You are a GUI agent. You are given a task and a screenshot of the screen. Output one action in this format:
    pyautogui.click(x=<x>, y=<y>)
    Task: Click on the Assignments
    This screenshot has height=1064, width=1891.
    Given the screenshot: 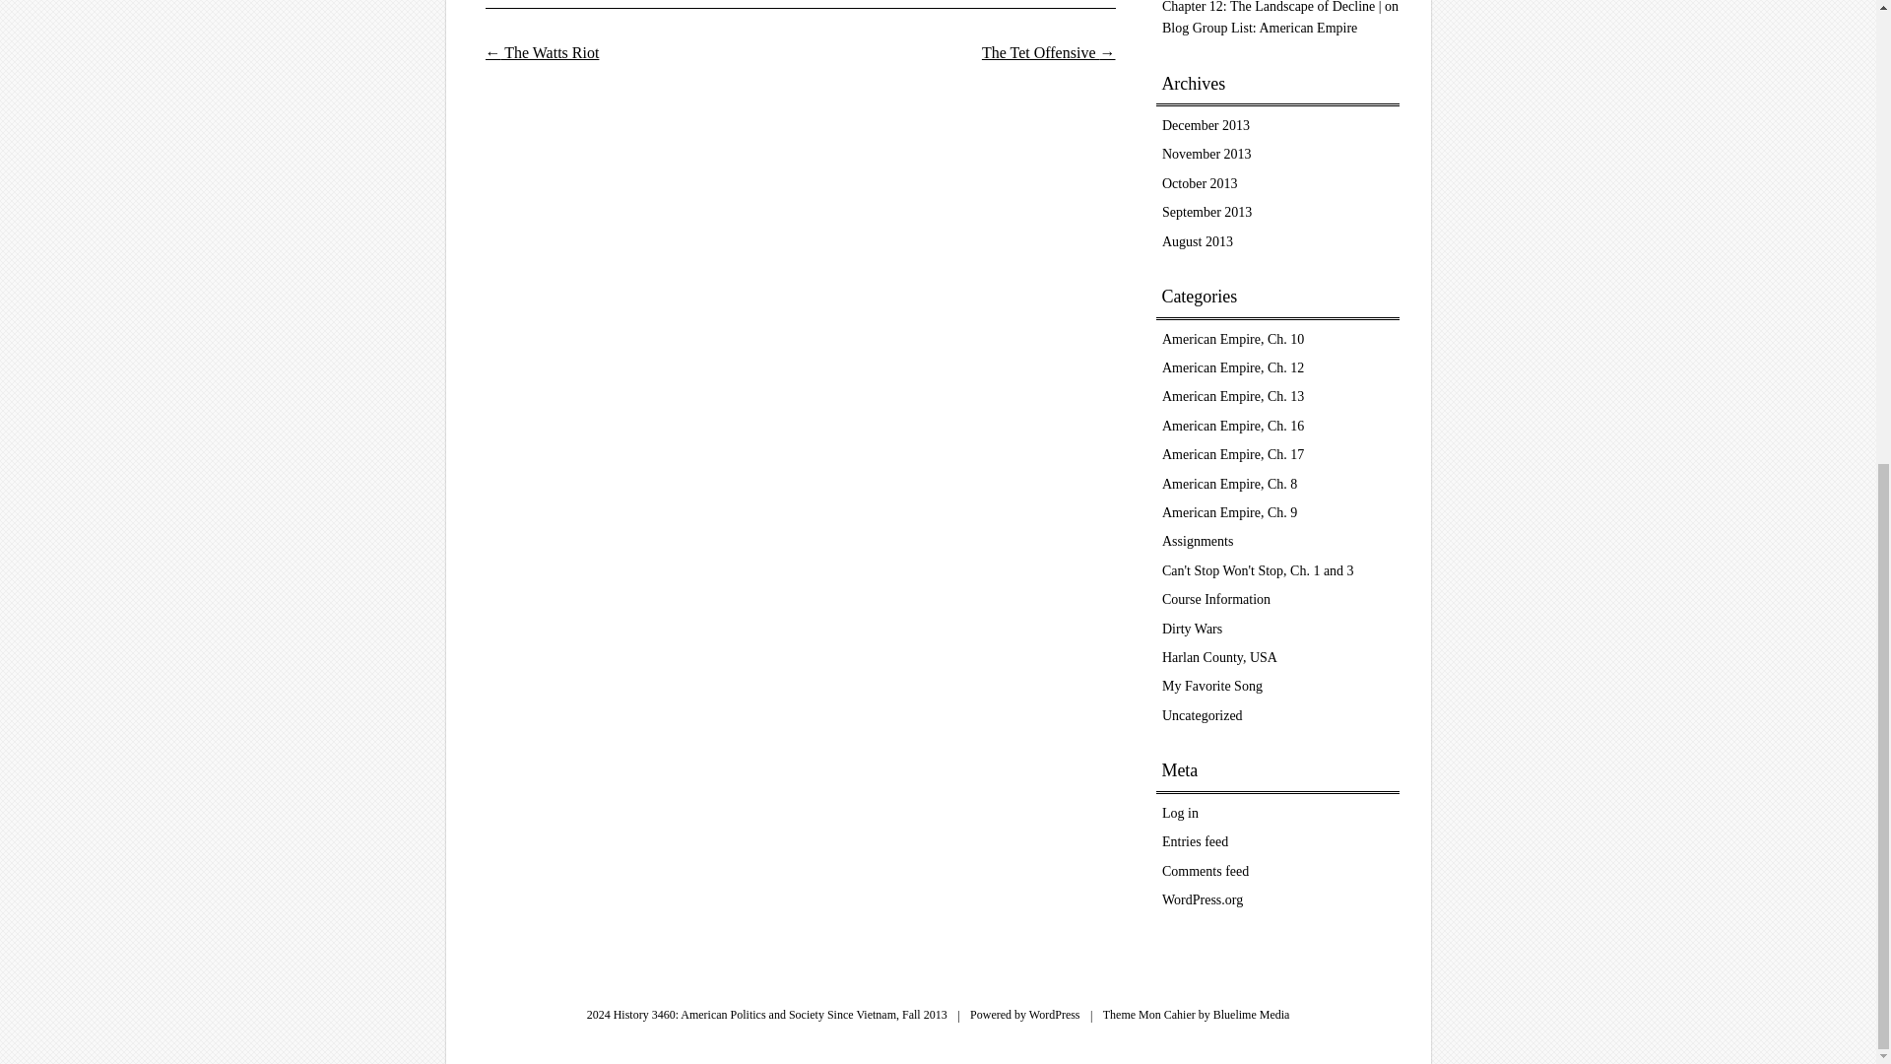 What is the action you would take?
    pyautogui.click(x=1198, y=542)
    